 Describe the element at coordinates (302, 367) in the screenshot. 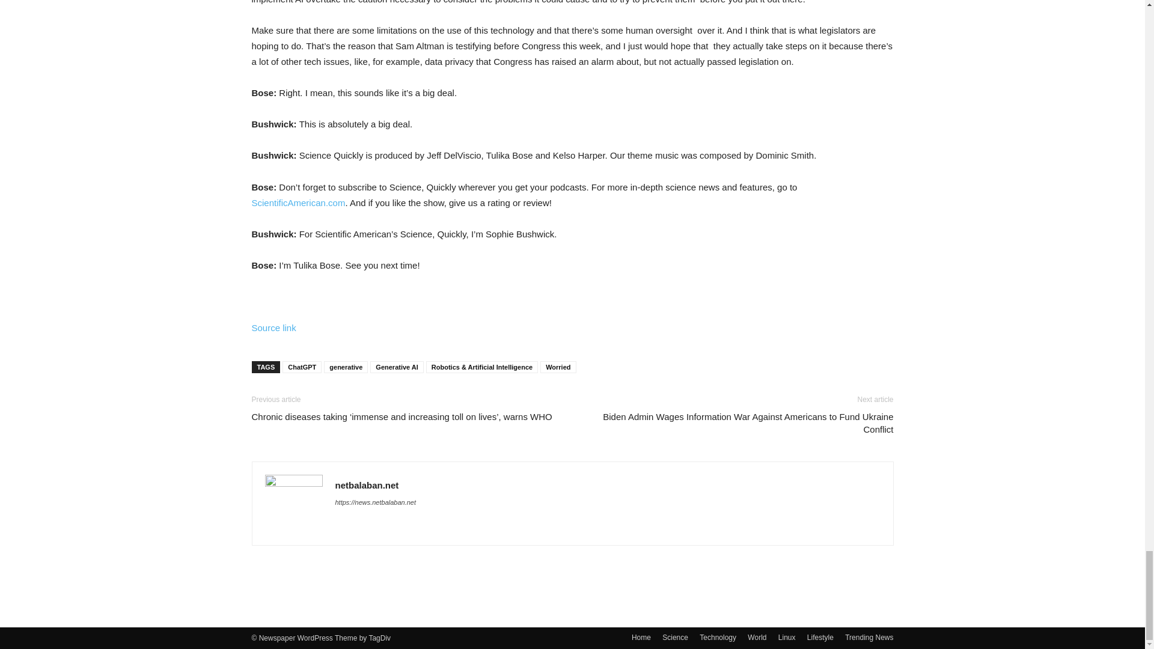

I see `ChatGPT` at that location.